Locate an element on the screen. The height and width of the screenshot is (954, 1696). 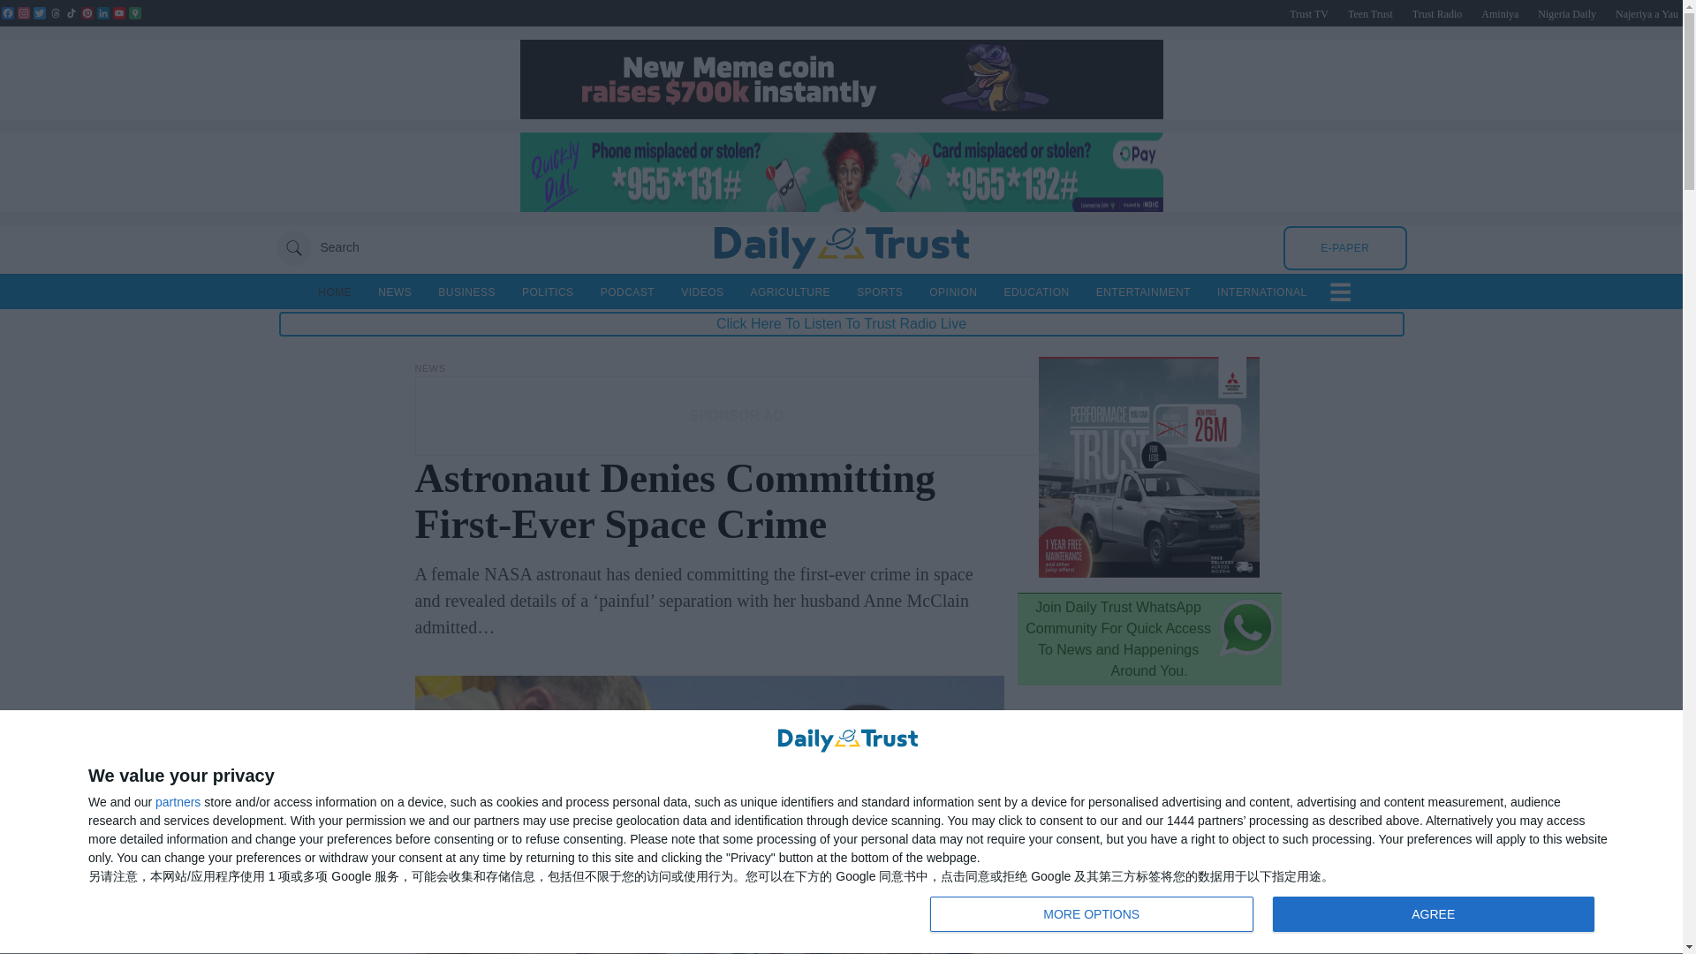
Search is located at coordinates (316, 247).